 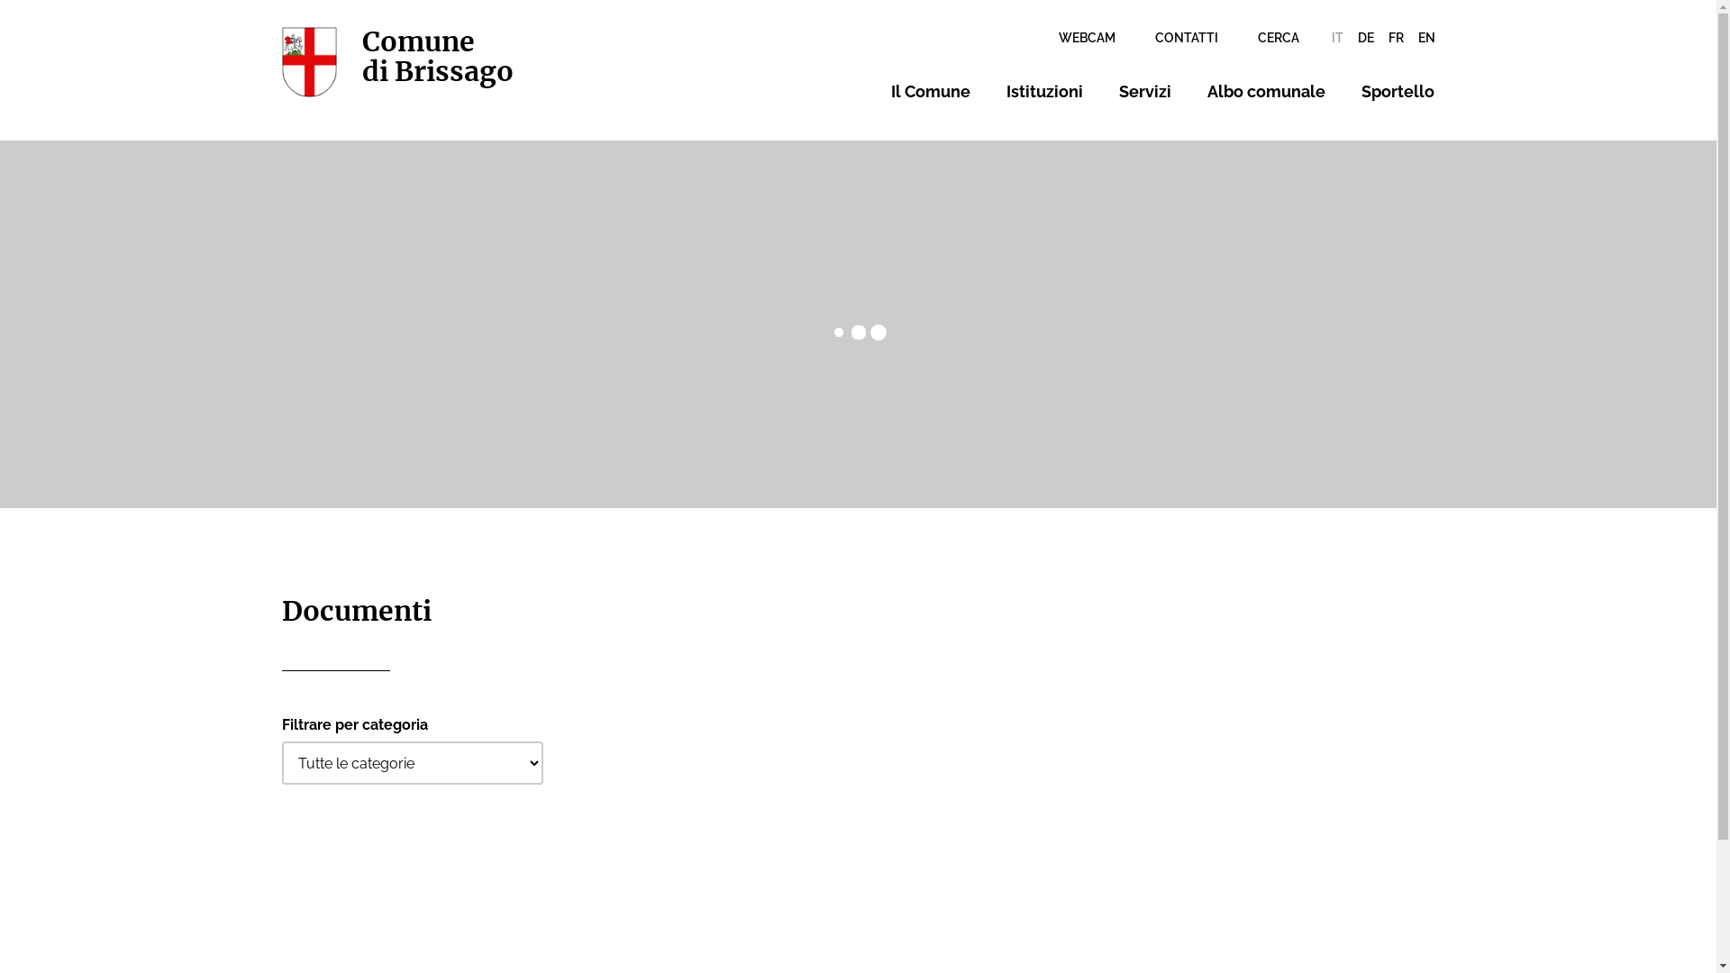 What do you see at coordinates (397, 62) in the screenshot?
I see `Comune
di Brissago` at bounding box center [397, 62].